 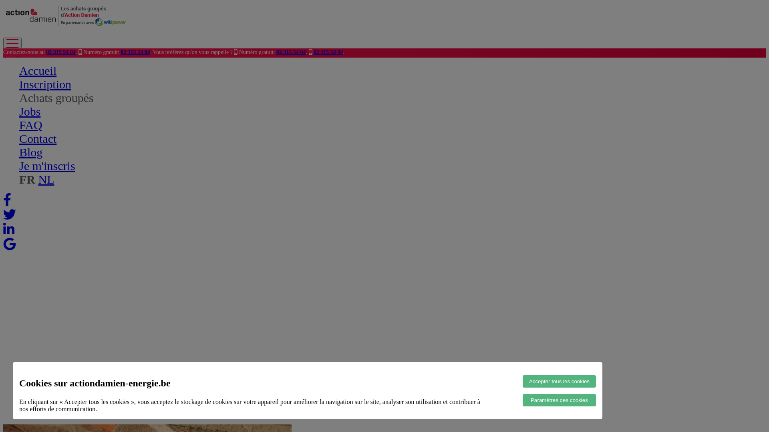 I want to click on 02 315 54 04, so click(x=291, y=52).